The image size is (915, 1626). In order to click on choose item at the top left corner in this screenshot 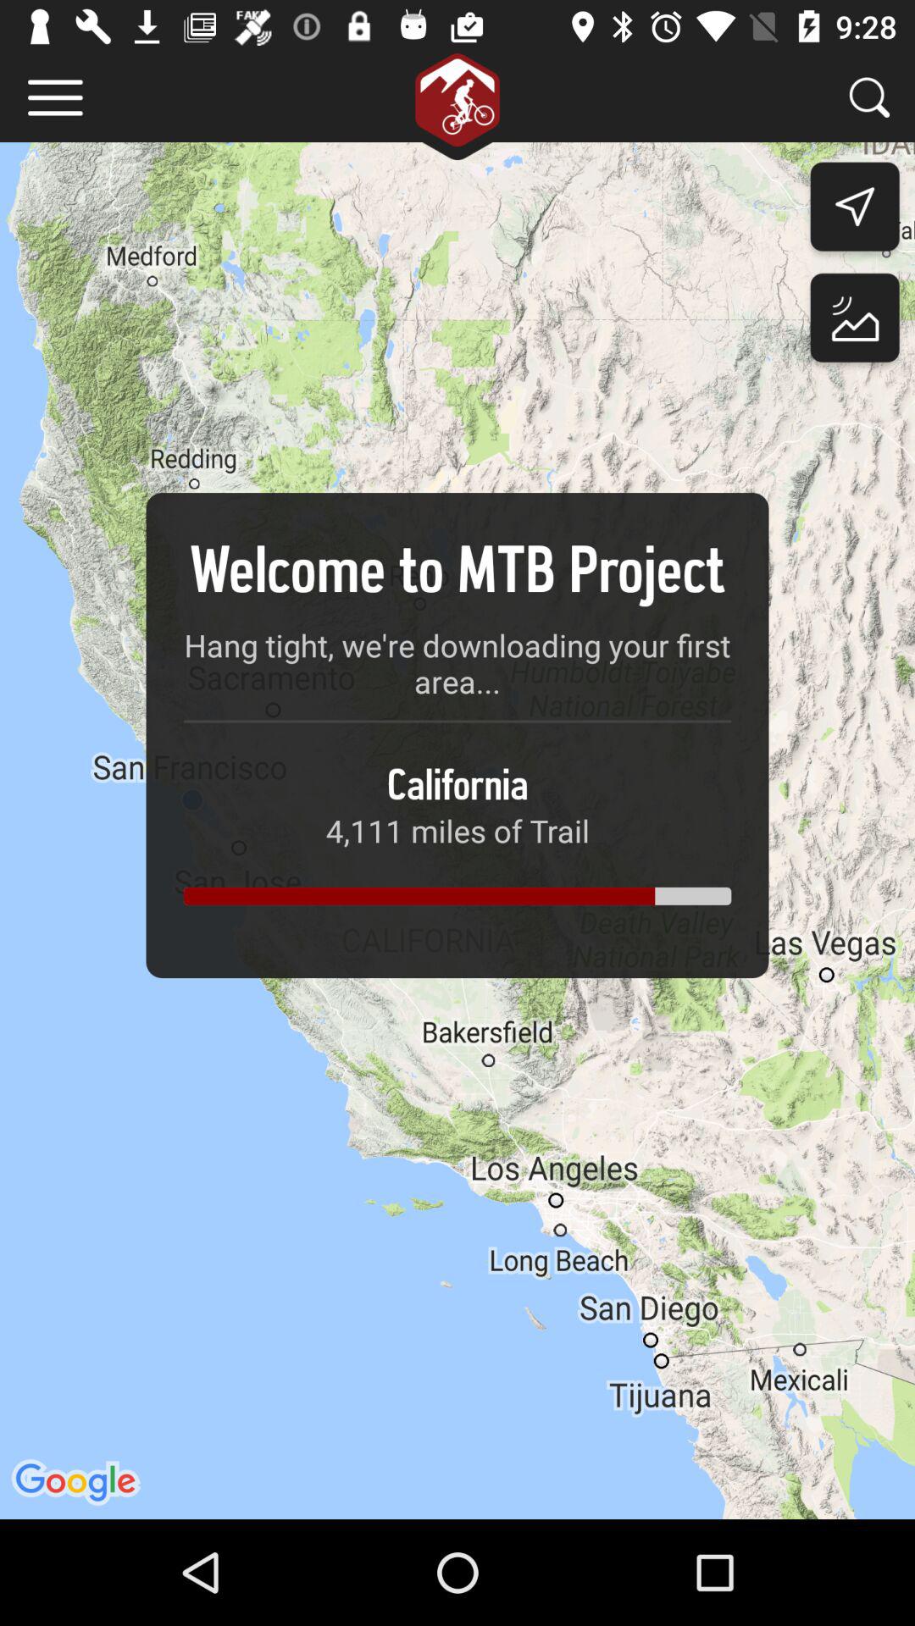, I will do `click(56, 97)`.